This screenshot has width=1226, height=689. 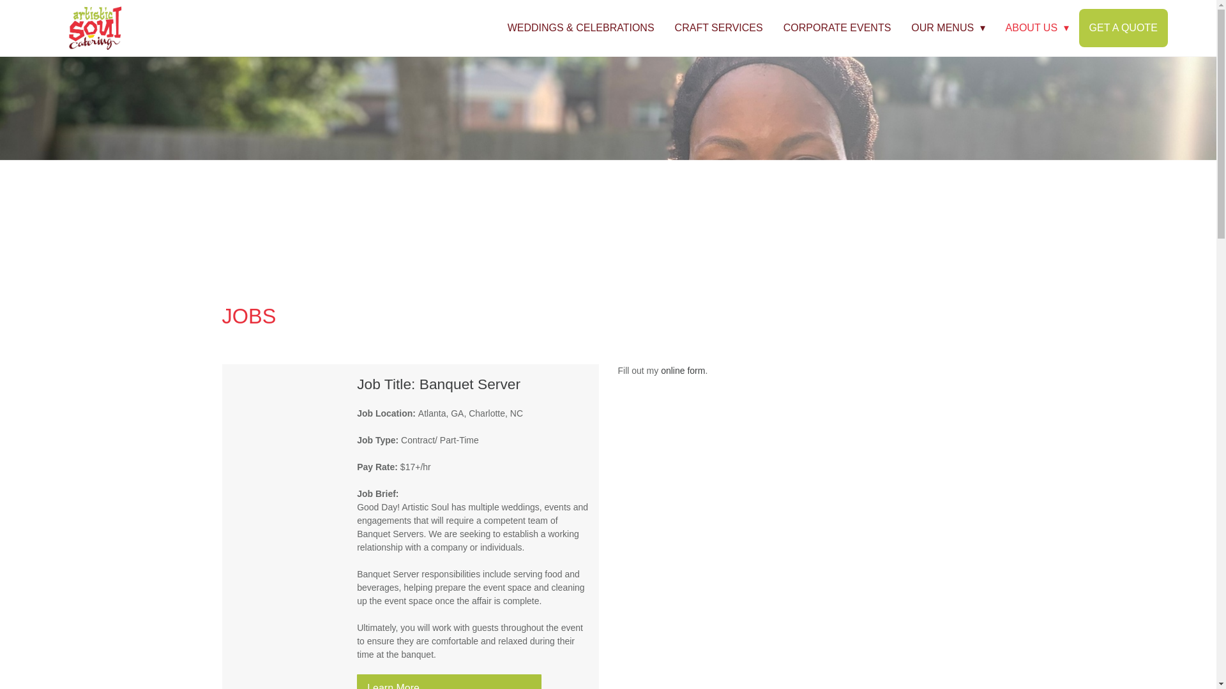 What do you see at coordinates (719, 28) in the screenshot?
I see `CRAFT SERVICES` at bounding box center [719, 28].